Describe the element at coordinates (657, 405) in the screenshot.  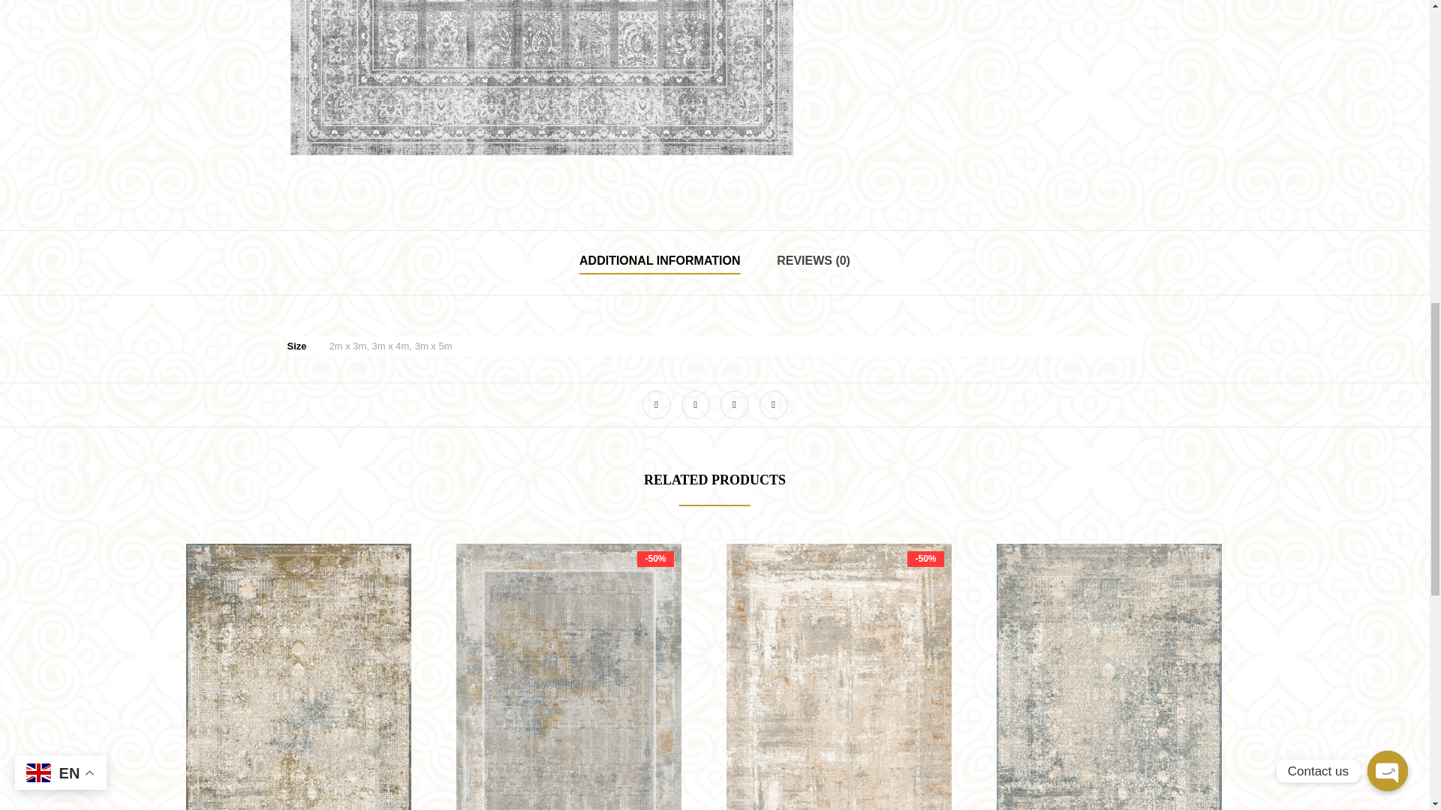
I see `Facebook` at that location.